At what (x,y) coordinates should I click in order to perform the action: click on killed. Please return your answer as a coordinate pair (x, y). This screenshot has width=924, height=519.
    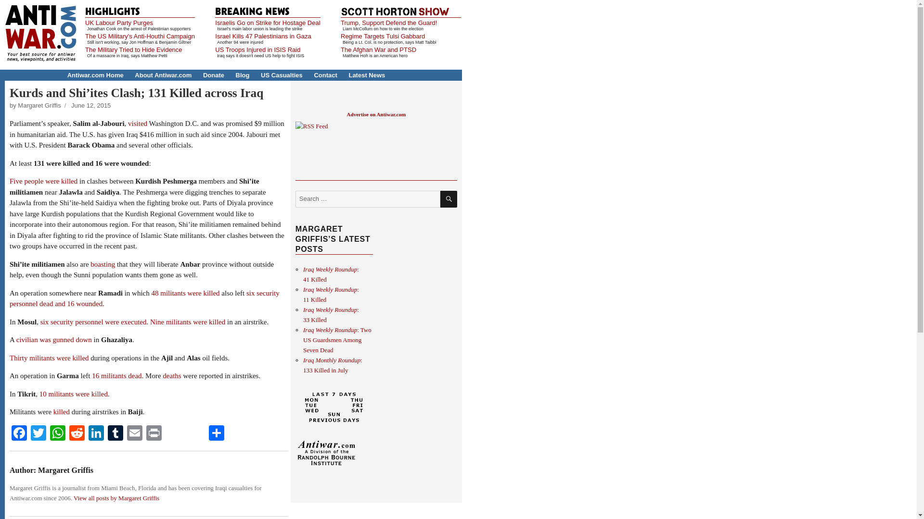
    Looking at the image, I should click on (62, 411).